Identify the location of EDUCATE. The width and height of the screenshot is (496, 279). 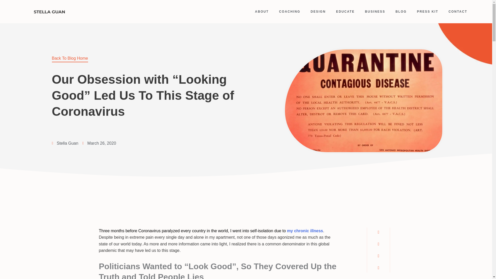
(345, 11).